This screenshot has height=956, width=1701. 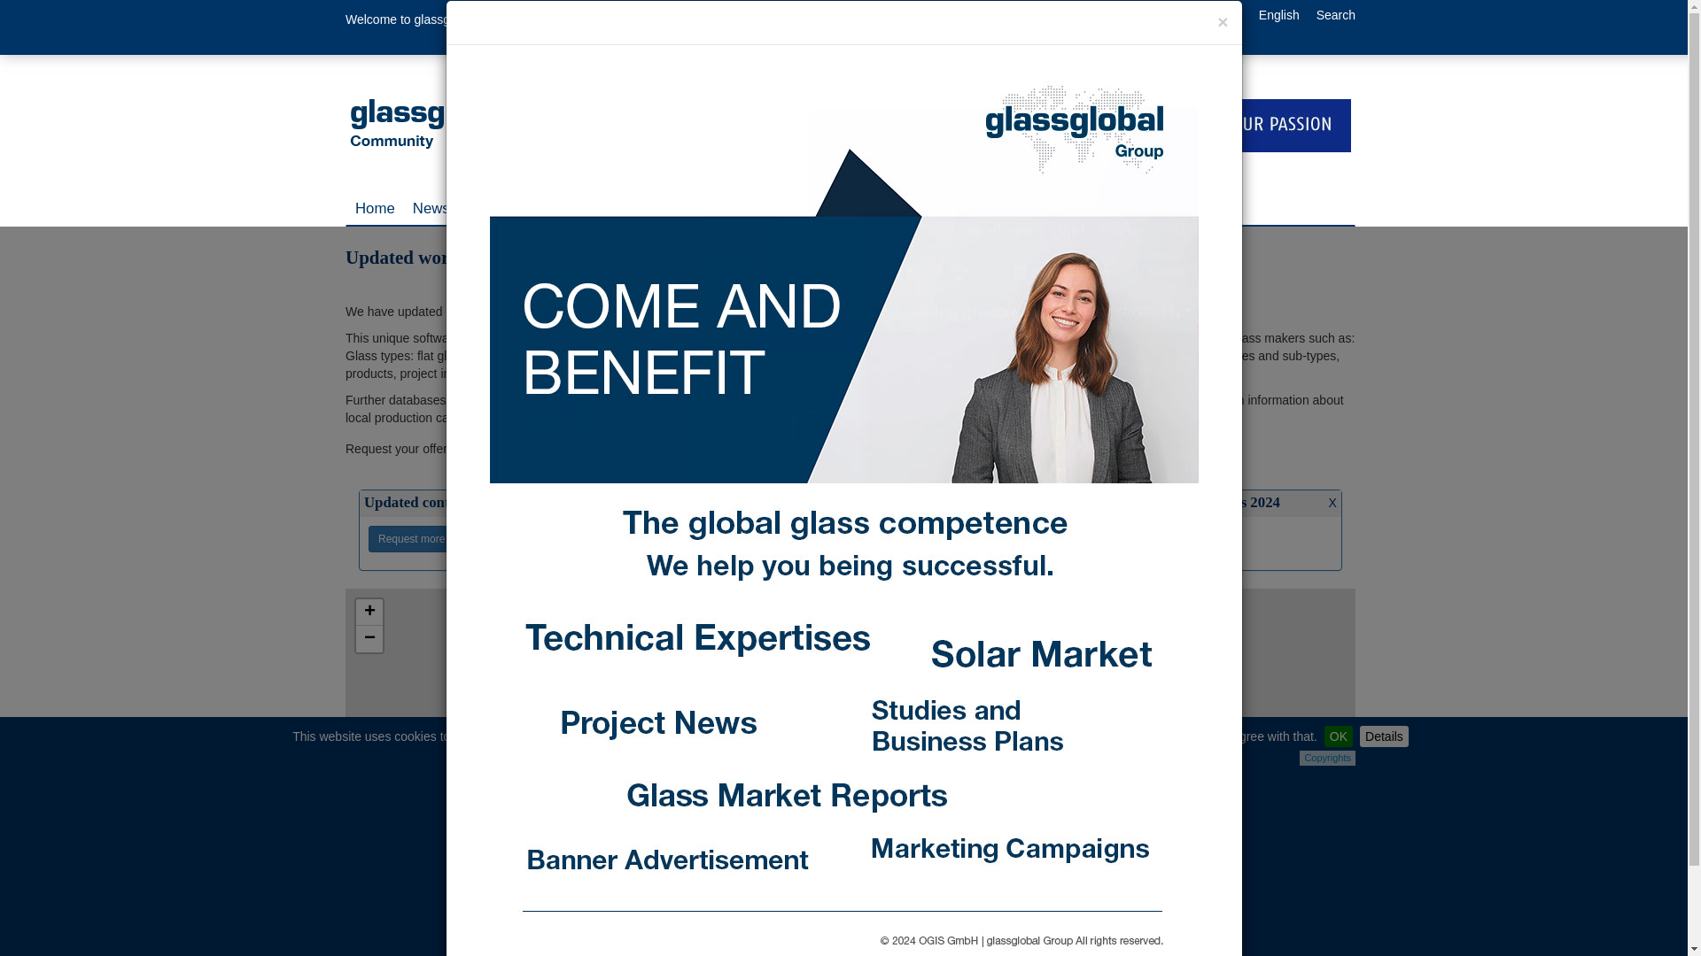 I want to click on Twitter, so click(x=545, y=27).